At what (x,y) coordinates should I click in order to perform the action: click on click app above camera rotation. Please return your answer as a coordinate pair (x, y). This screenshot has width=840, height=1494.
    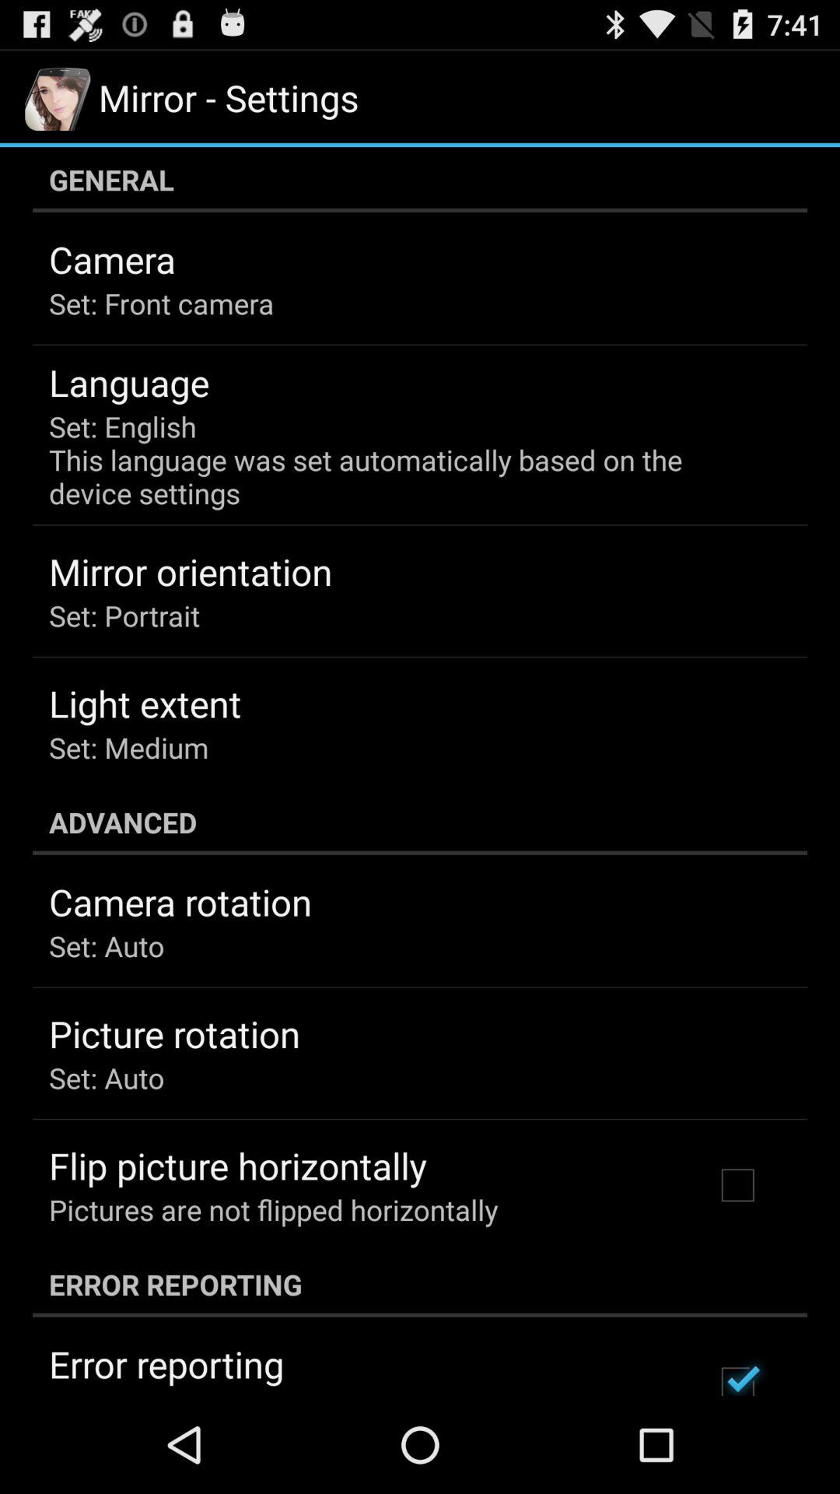
    Looking at the image, I should click on (420, 822).